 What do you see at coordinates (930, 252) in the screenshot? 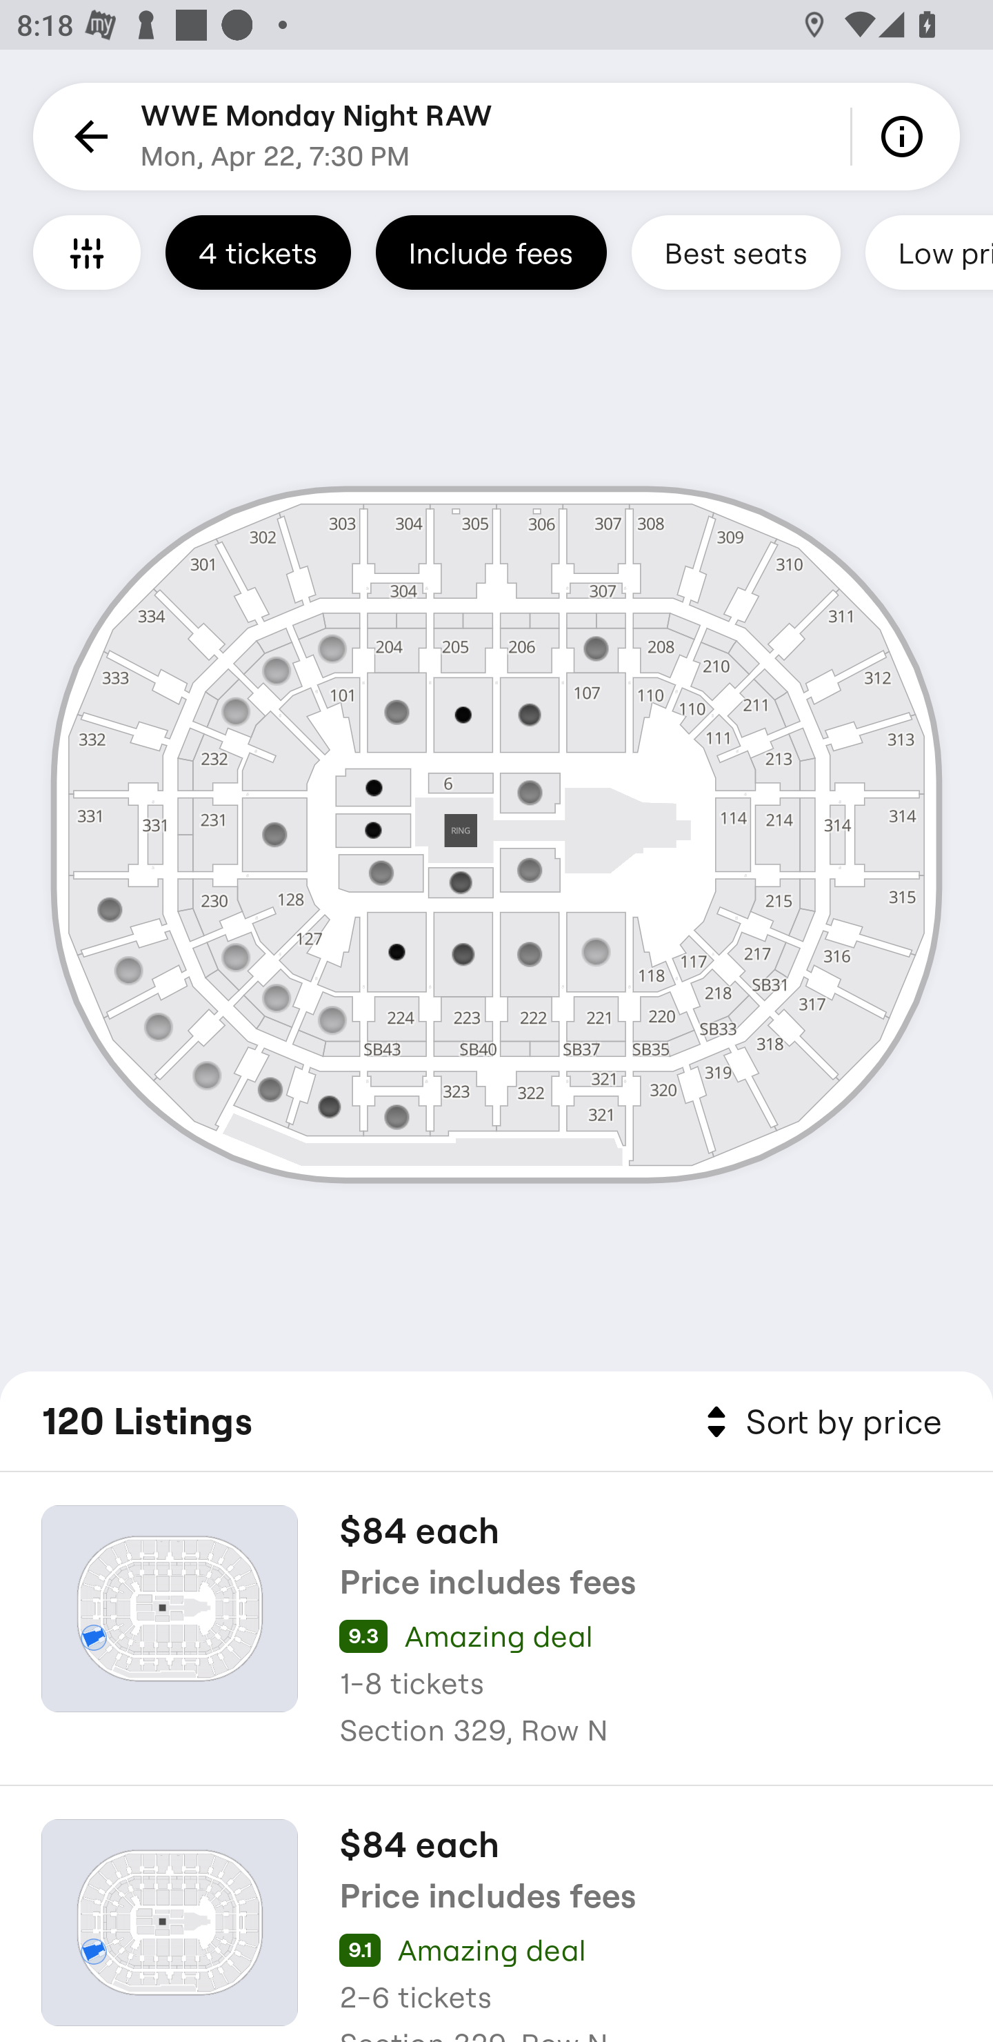
I see `Low prices` at bounding box center [930, 252].